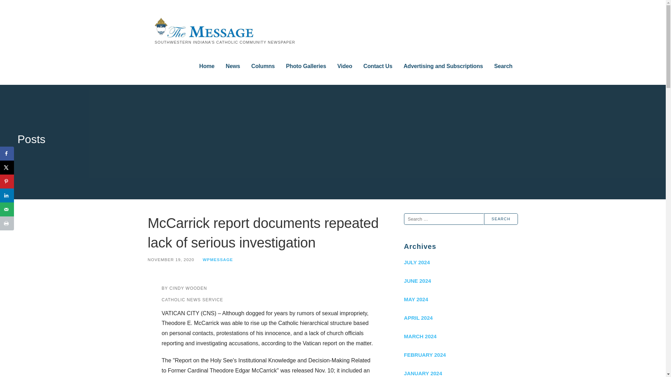 This screenshot has width=671, height=377. What do you see at coordinates (7, 209) in the screenshot?
I see `Send over email` at bounding box center [7, 209].